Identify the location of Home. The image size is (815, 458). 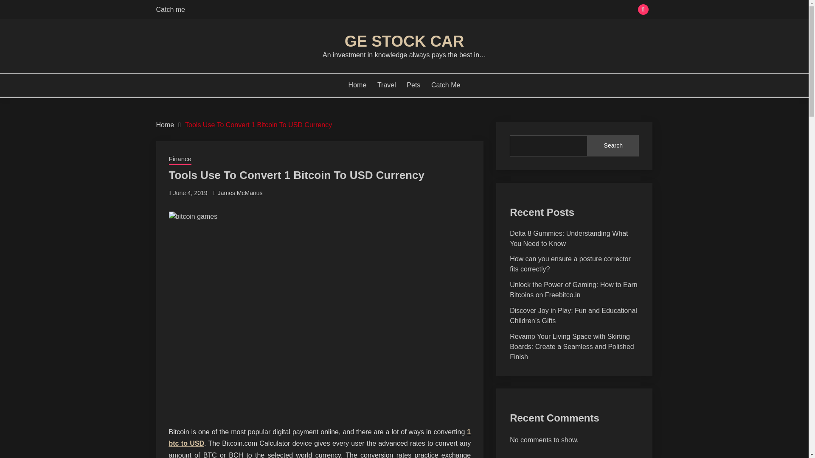
(165, 125).